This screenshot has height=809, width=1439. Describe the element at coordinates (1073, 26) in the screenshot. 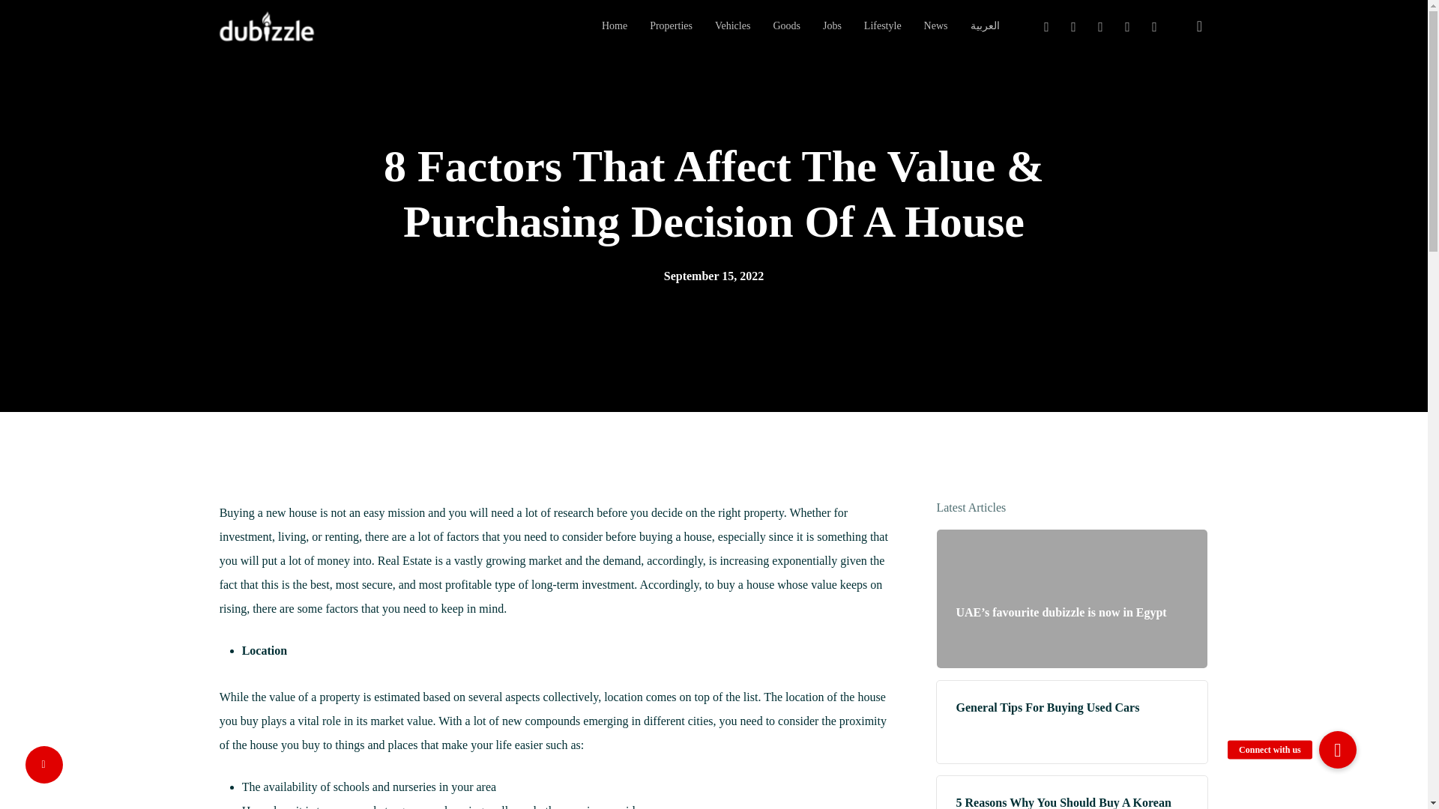

I see `Facebook` at that location.